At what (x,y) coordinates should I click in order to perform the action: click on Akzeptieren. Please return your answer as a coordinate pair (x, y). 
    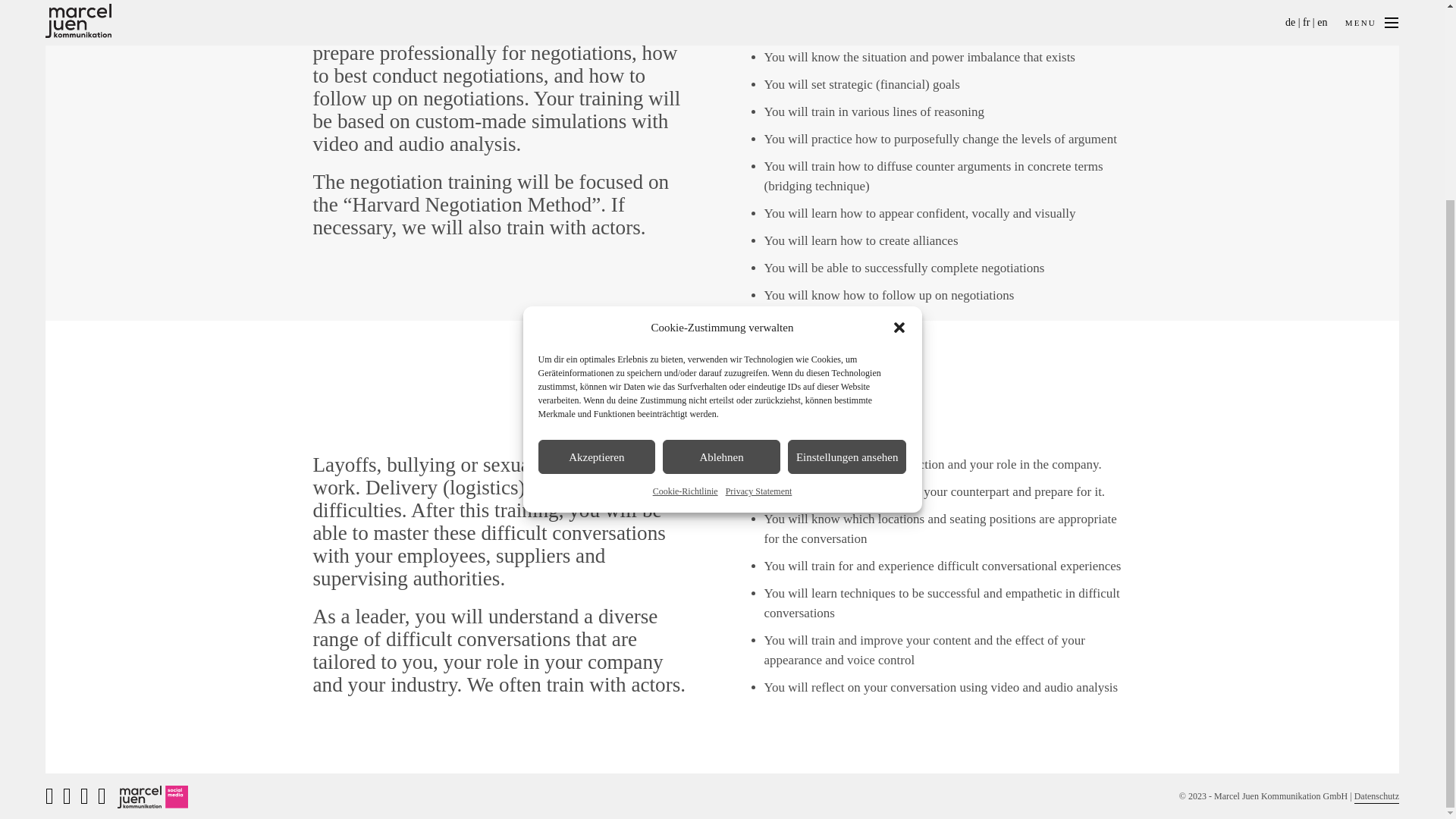
    Looking at the image, I should click on (598, 202).